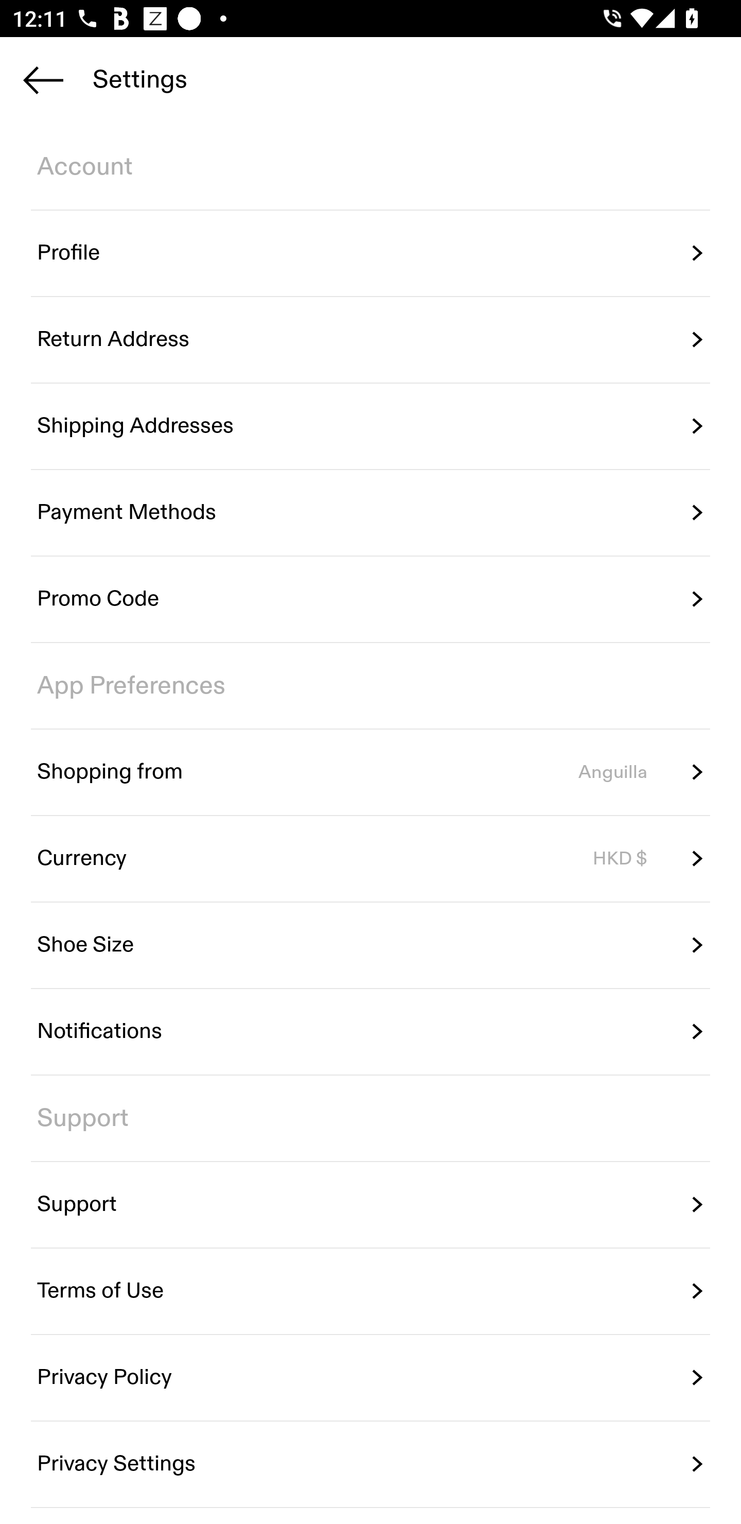  What do you see at coordinates (370, 1377) in the screenshot?
I see `Privacy Policy` at bounding box center [370, 1377].